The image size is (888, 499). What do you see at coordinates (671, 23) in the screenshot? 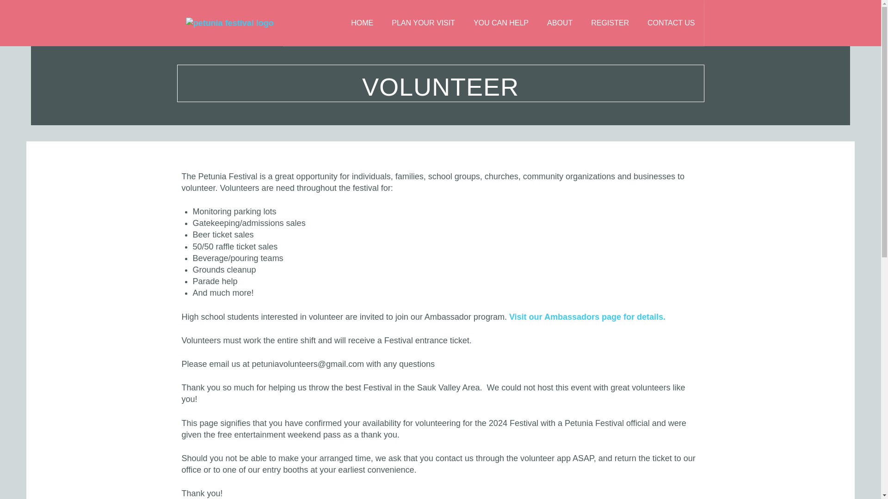
I see `CONTACT US` at bounding box center [671, 23].